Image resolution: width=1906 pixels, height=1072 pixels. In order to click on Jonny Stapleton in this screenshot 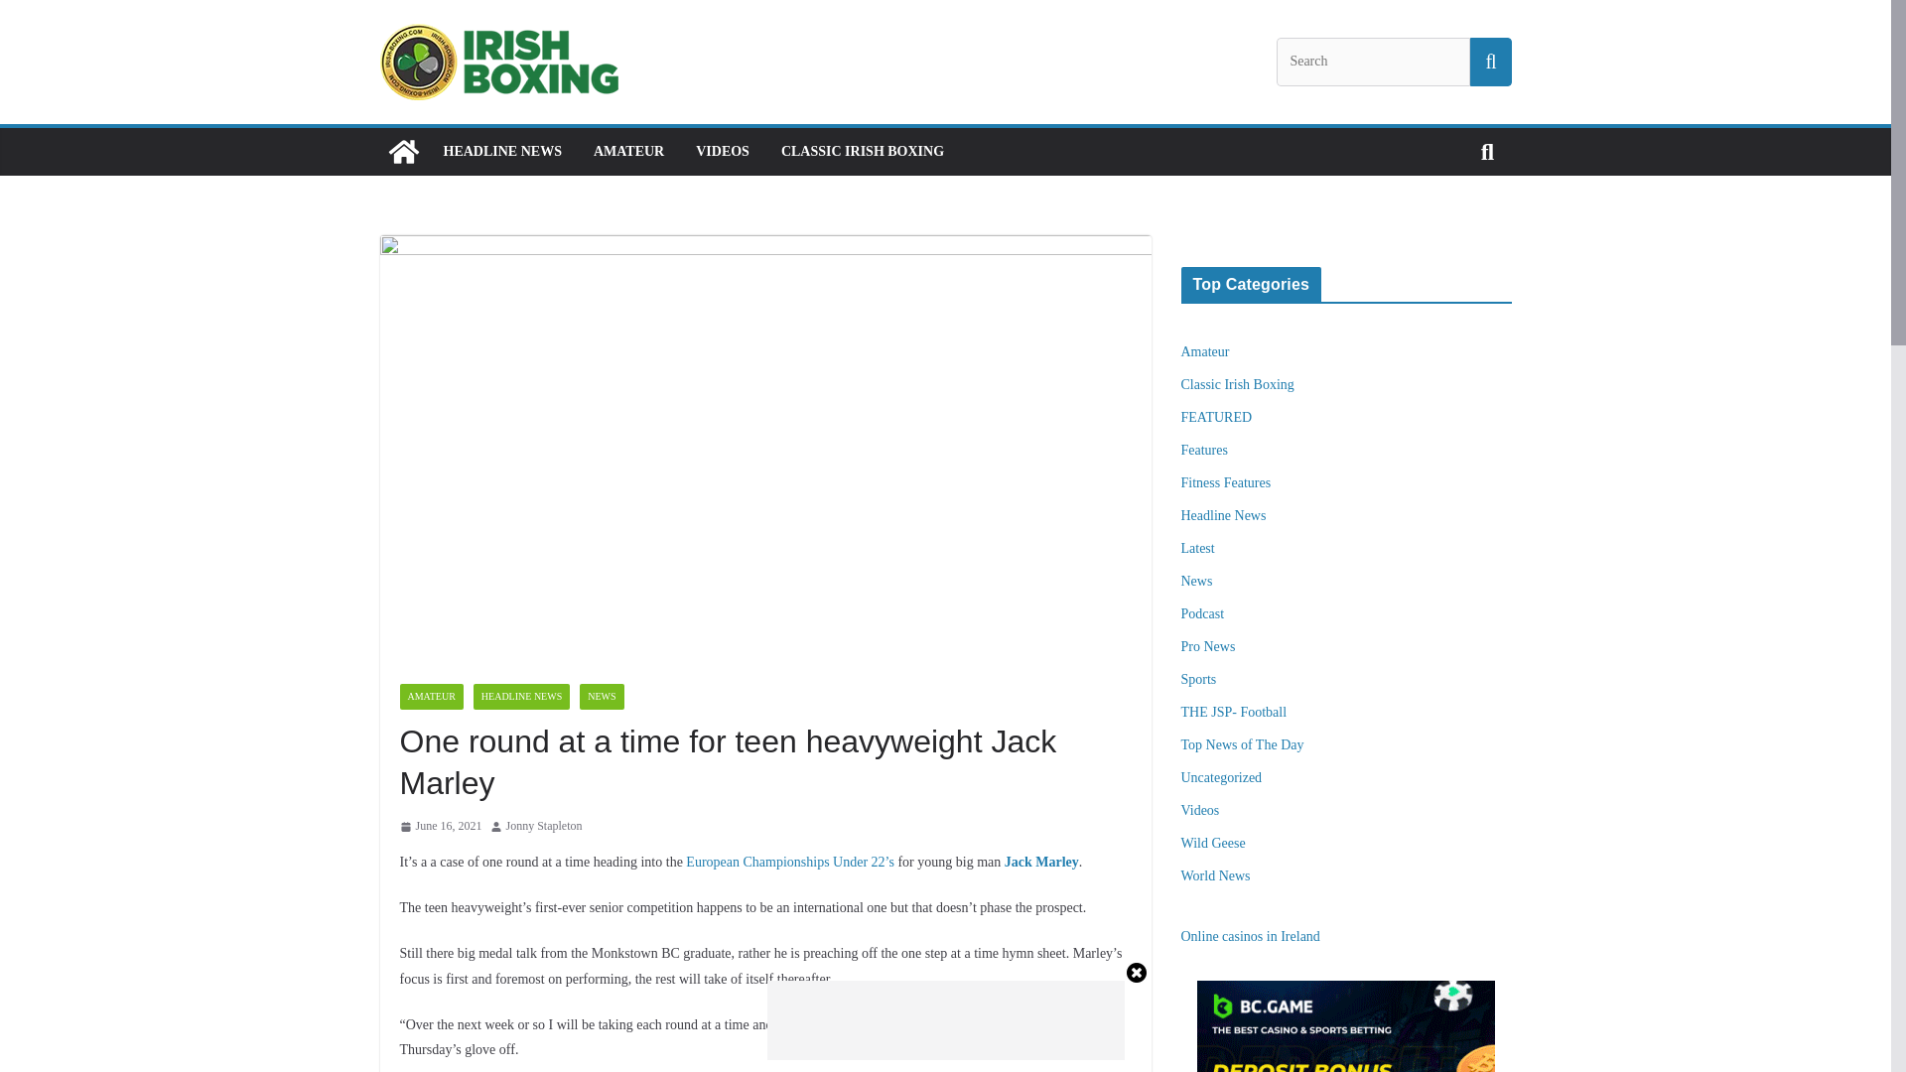, I will do `click(544, 826)`.